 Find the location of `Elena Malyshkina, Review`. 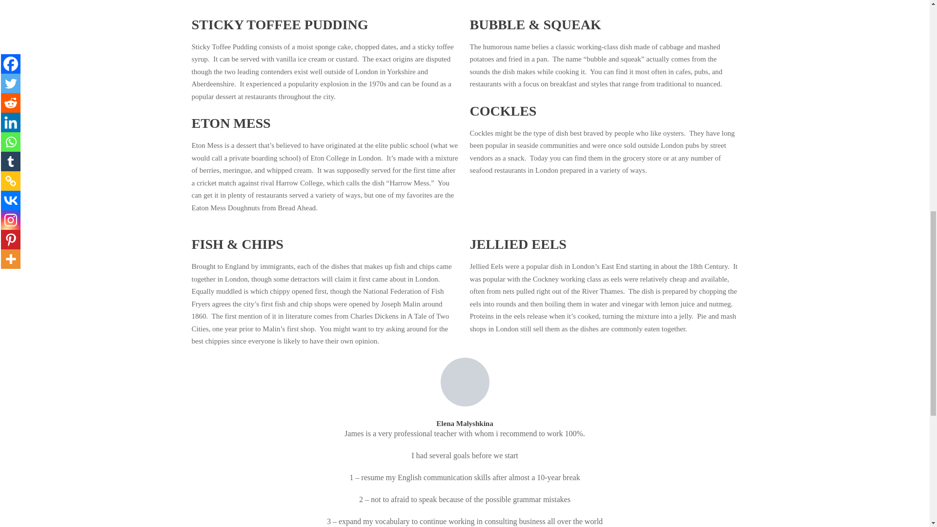

Elena Malyshkina, Review is located at coordinates (465, 382).